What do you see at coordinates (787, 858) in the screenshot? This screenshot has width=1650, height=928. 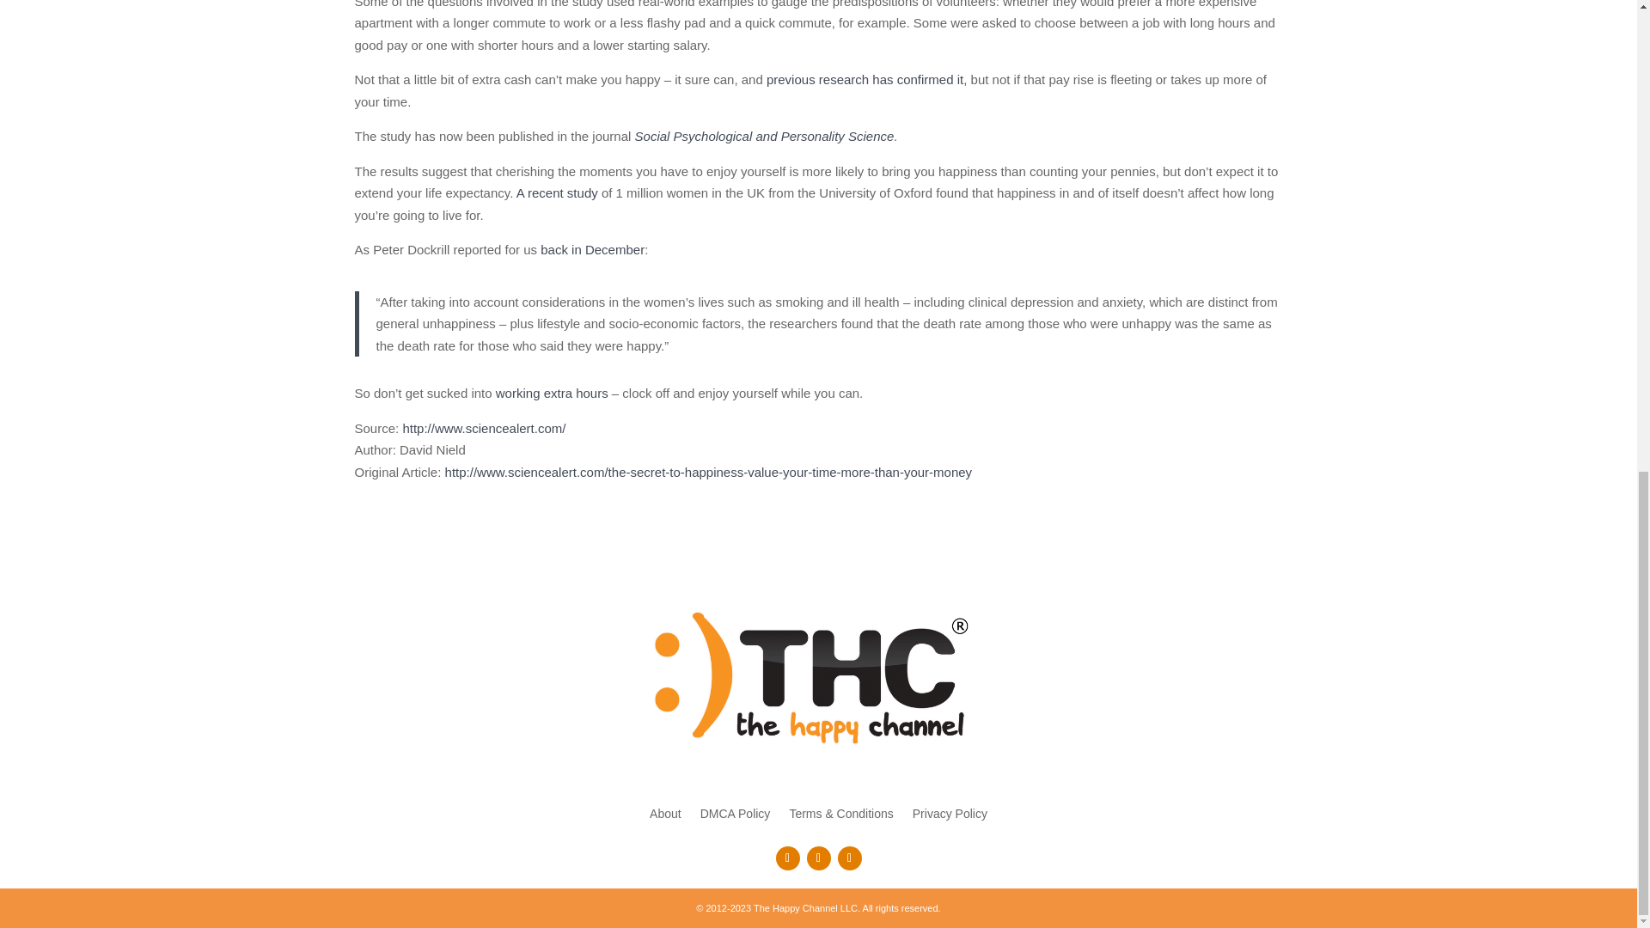 I see `Follow on Facebook` at bounding box center [787, 858].